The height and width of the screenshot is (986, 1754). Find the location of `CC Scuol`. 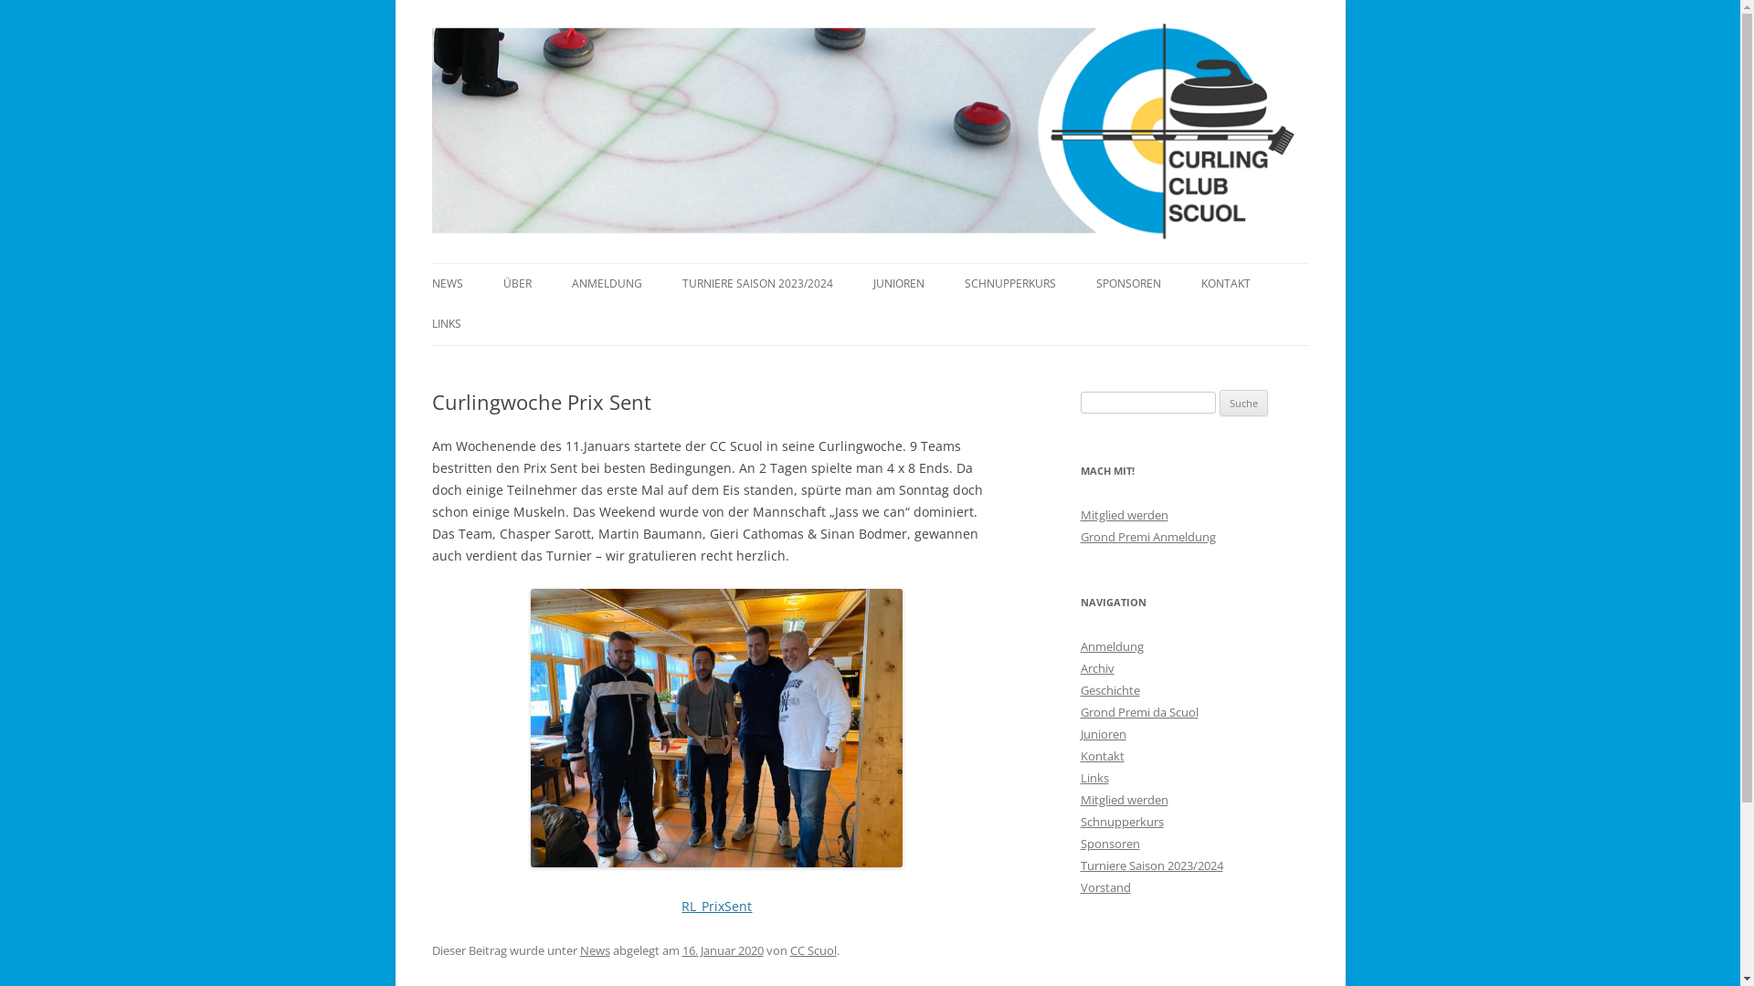

CC Scuol is located at coordinates (813, 950).